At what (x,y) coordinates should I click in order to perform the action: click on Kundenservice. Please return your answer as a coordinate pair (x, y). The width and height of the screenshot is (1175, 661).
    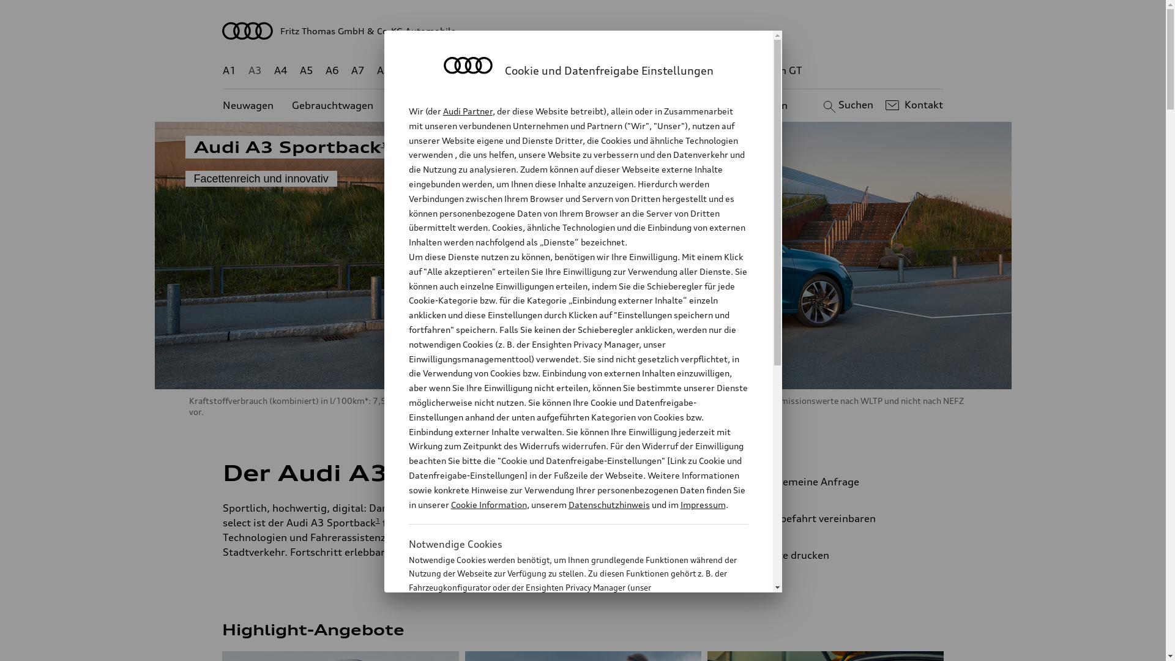
    Looking at the image, I should click on (590, 105).